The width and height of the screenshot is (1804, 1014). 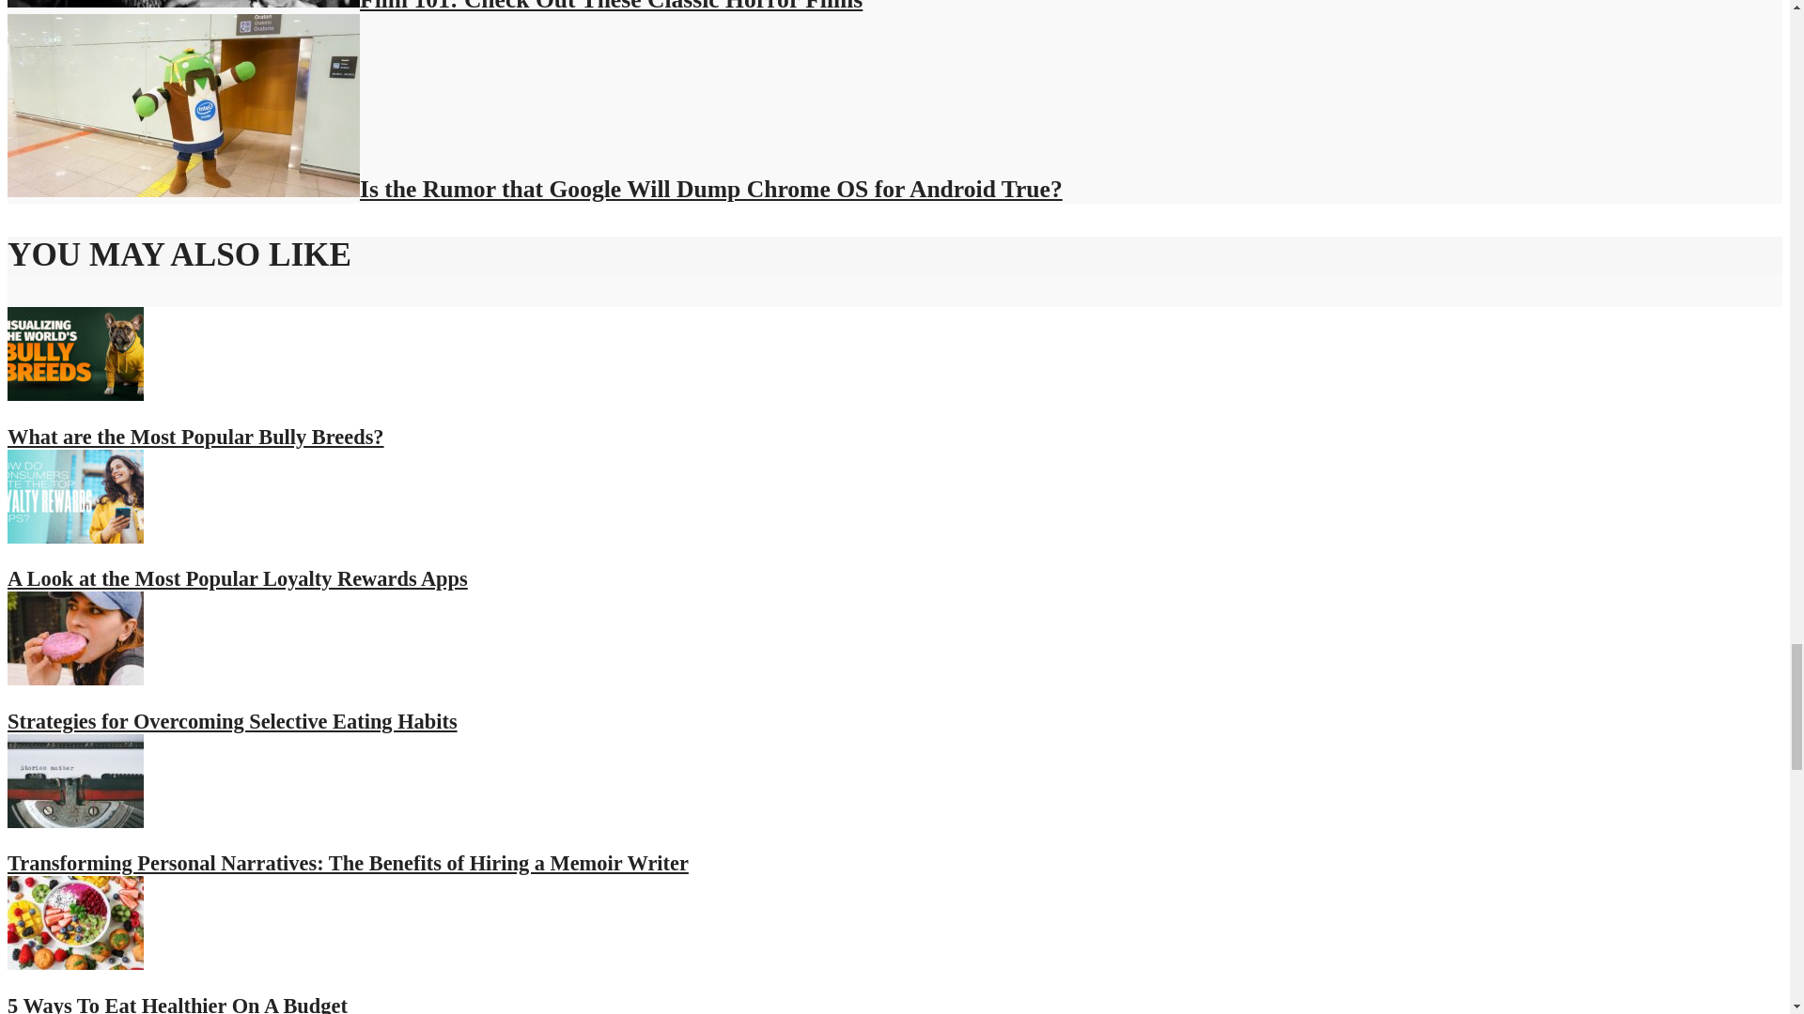 What do you see at coordinates (75, 677) in the screenshot?
I see `Strategies for Overcoming Selective Eating Habits` at bounding box center [75, 677].